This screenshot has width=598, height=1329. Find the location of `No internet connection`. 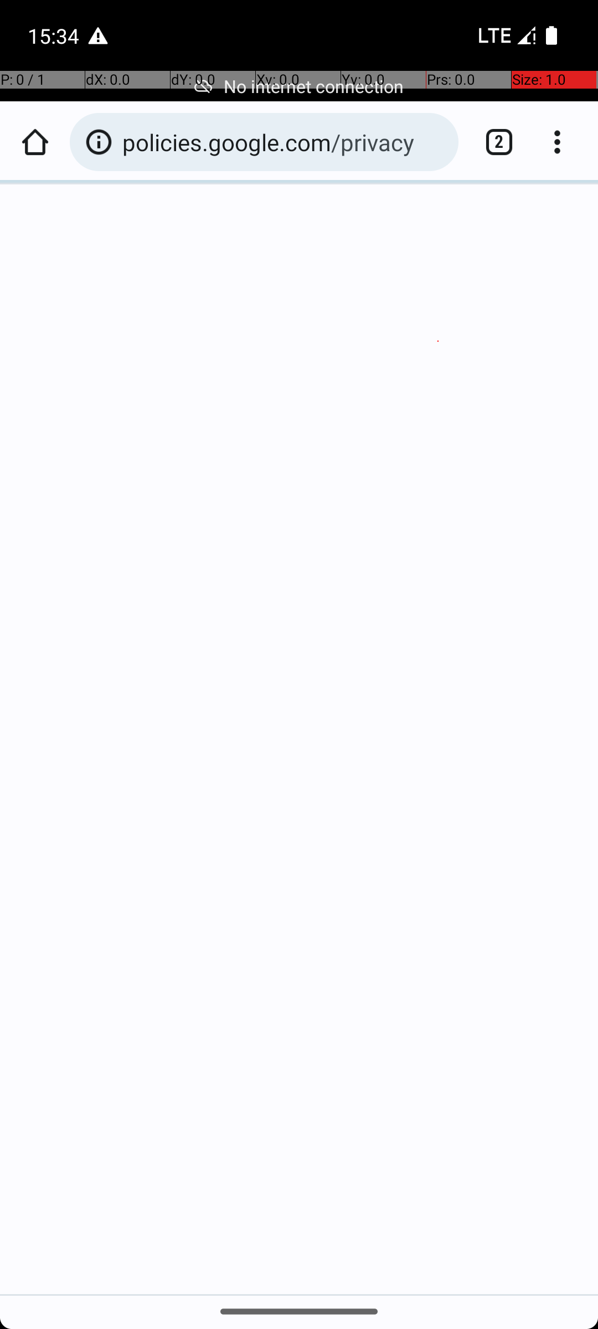

No internet connection is located at coordinates (299, 86).